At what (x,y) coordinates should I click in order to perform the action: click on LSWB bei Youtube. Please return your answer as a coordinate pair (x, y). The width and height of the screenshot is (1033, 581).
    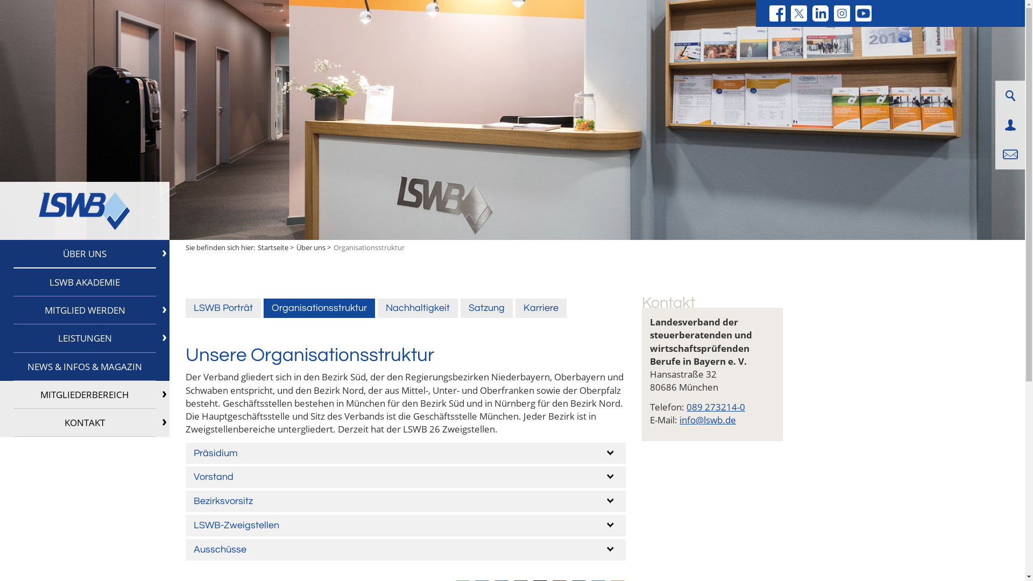
    Looking at the image, I should click on (864, 13).